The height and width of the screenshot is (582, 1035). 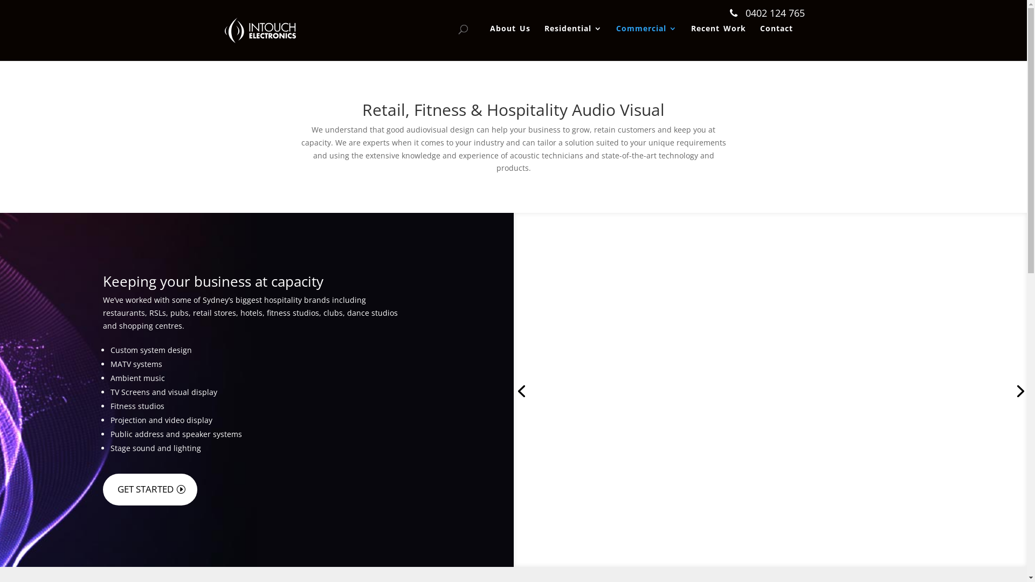 What do you see at coordinates (788, 545) in the screenshot?
I see `6` at bounding box center [788, 545].